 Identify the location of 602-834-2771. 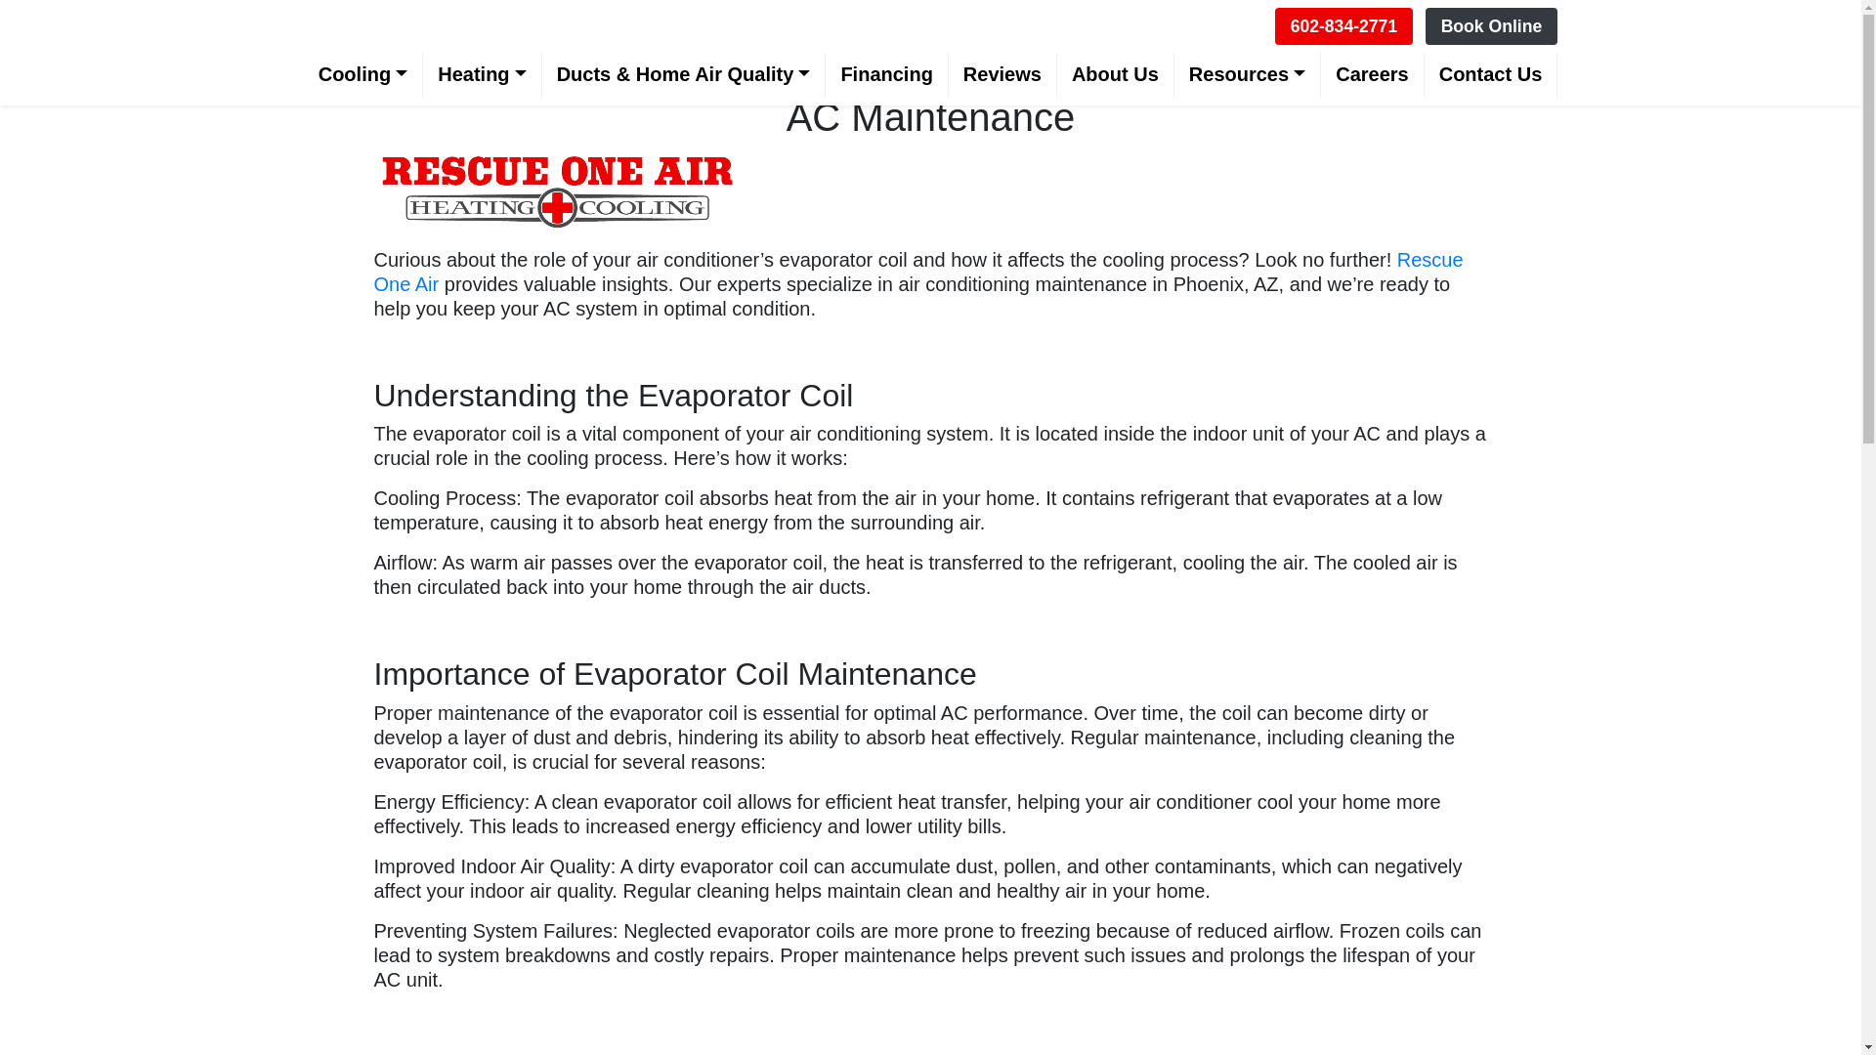
(1344, 25).